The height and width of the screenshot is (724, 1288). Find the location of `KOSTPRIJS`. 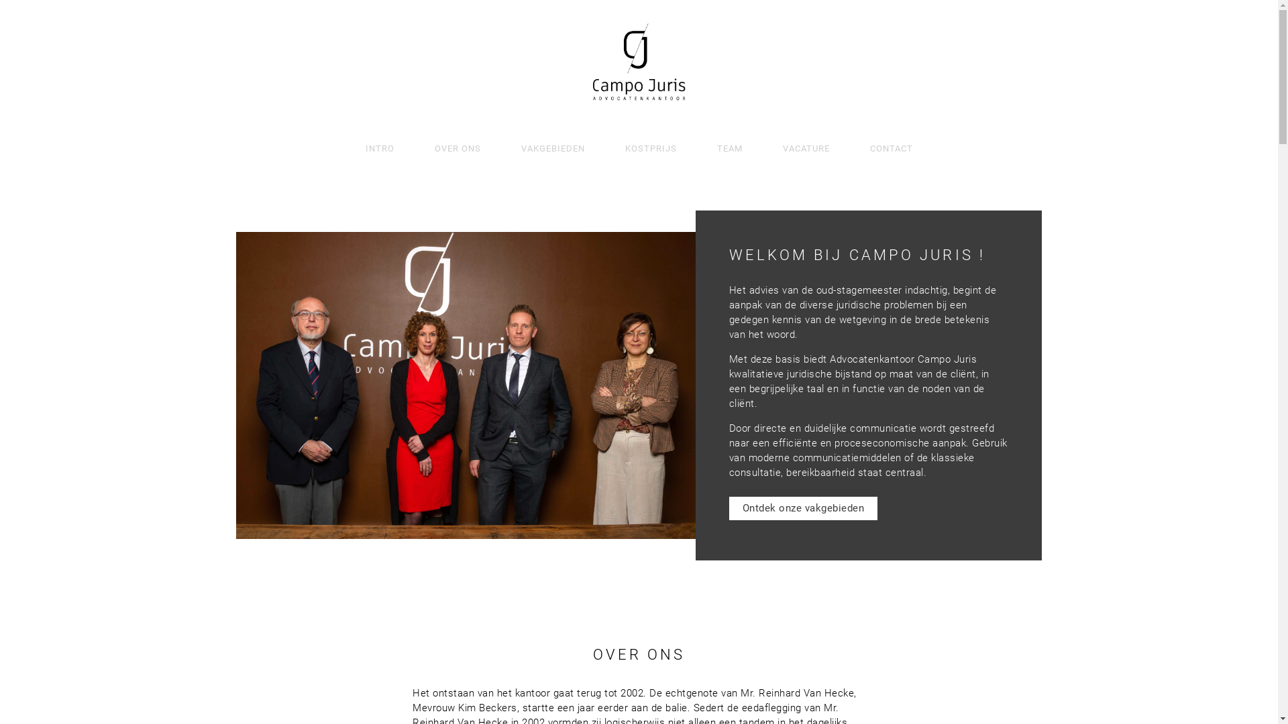

KOSTPRIJS is located at coordinates (651, 149).